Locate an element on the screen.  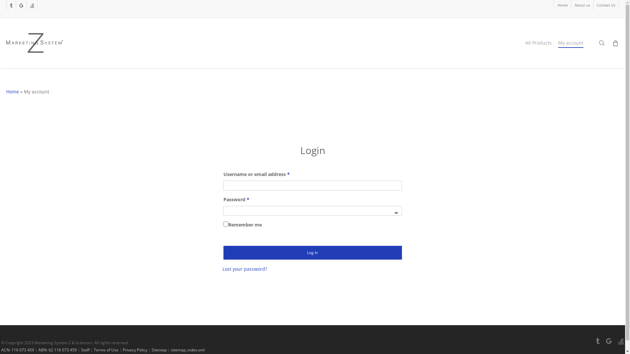
Staff is located at coordinates (85, 350).